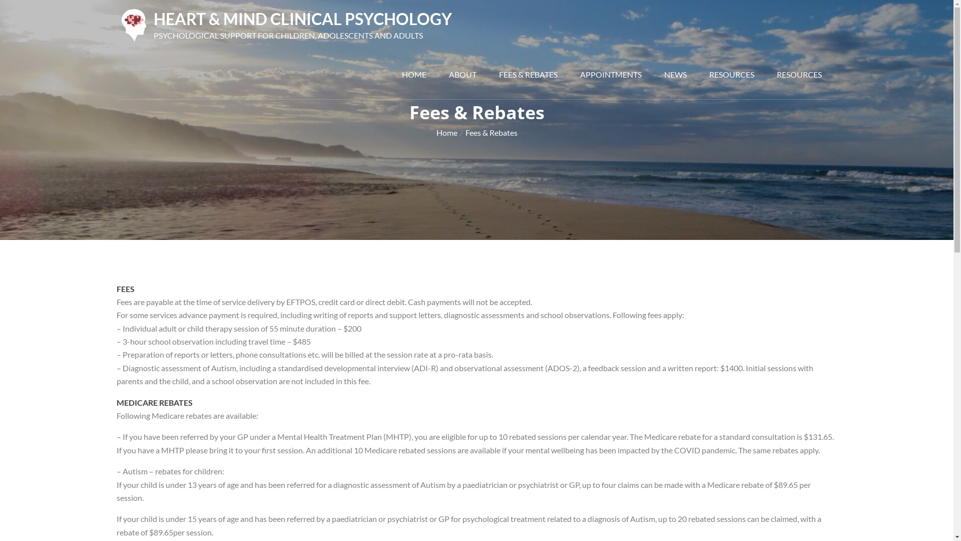 The height and width of the screenshot is (541, 961). I want to click on Home, so click(447, 132).